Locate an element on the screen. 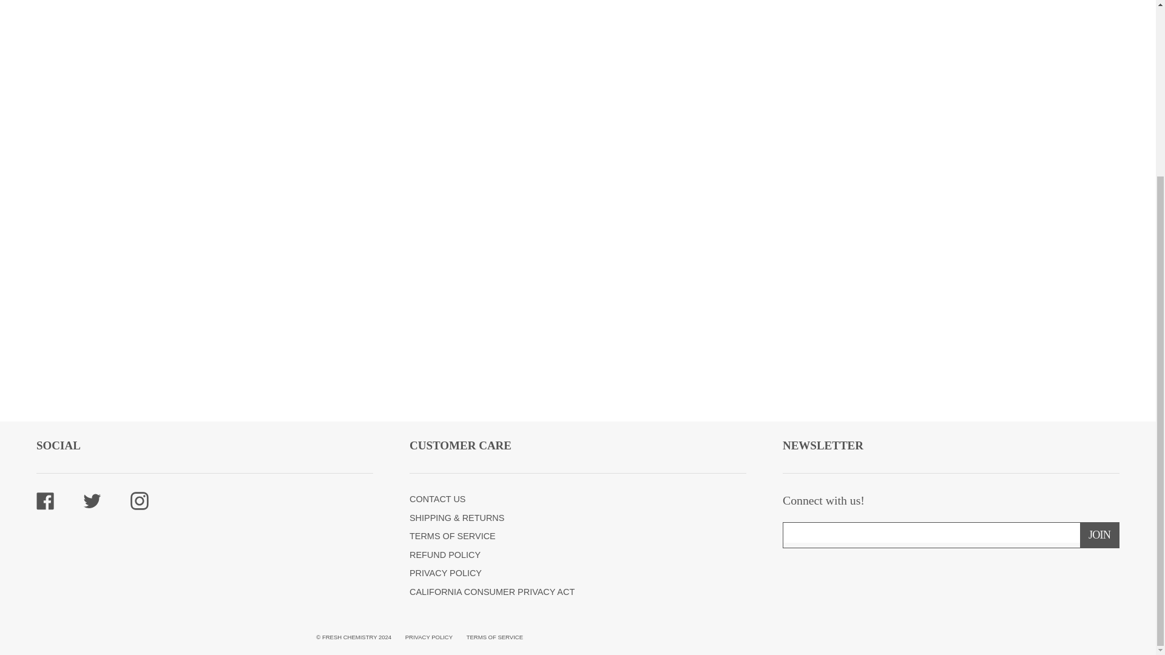 The width and height of the screenshot is (1165, 655). TERMS OF SERVICE is located at coordinates (453, 536).